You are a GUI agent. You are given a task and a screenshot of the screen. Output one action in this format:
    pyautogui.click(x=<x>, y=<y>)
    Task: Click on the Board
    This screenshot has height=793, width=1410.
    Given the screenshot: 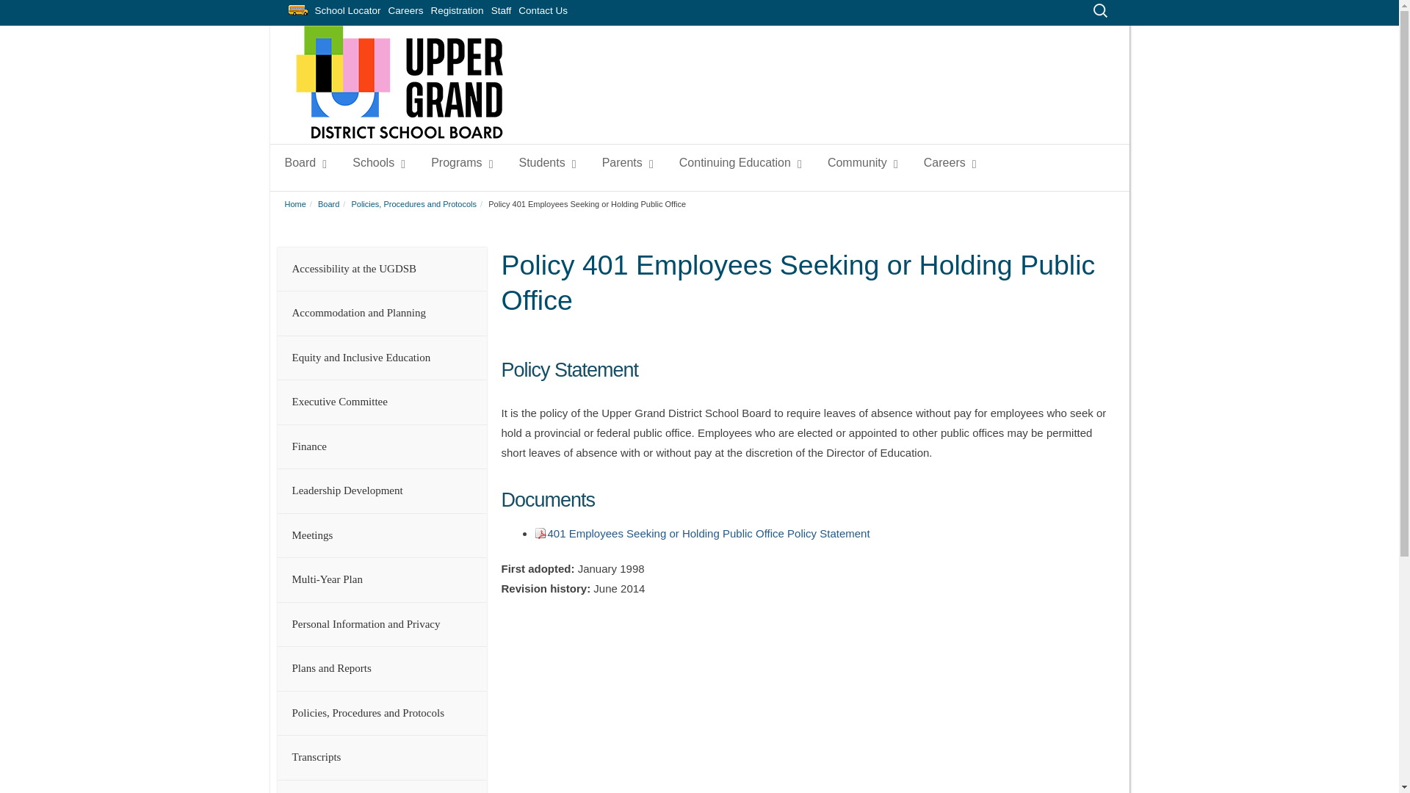 What is the action you would take?
    pyautogui.click(x=303, y=162)
    